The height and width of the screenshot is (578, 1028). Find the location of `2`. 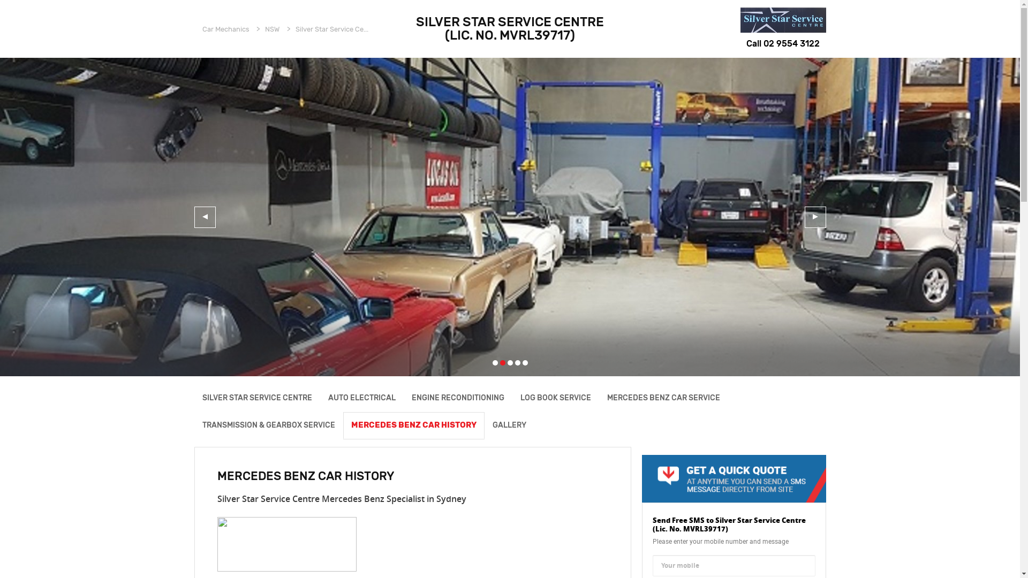

2 is located at coordinates (503, 363).